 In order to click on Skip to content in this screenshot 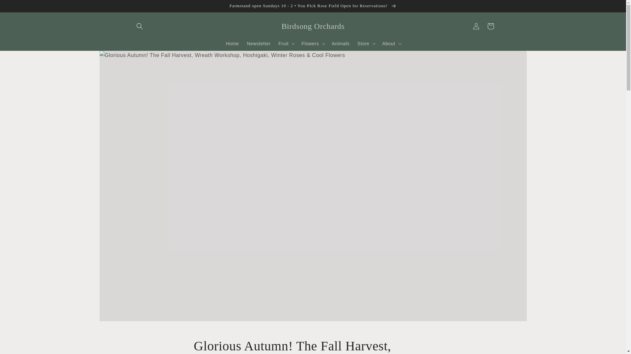, I will do `click(20, 8)`.